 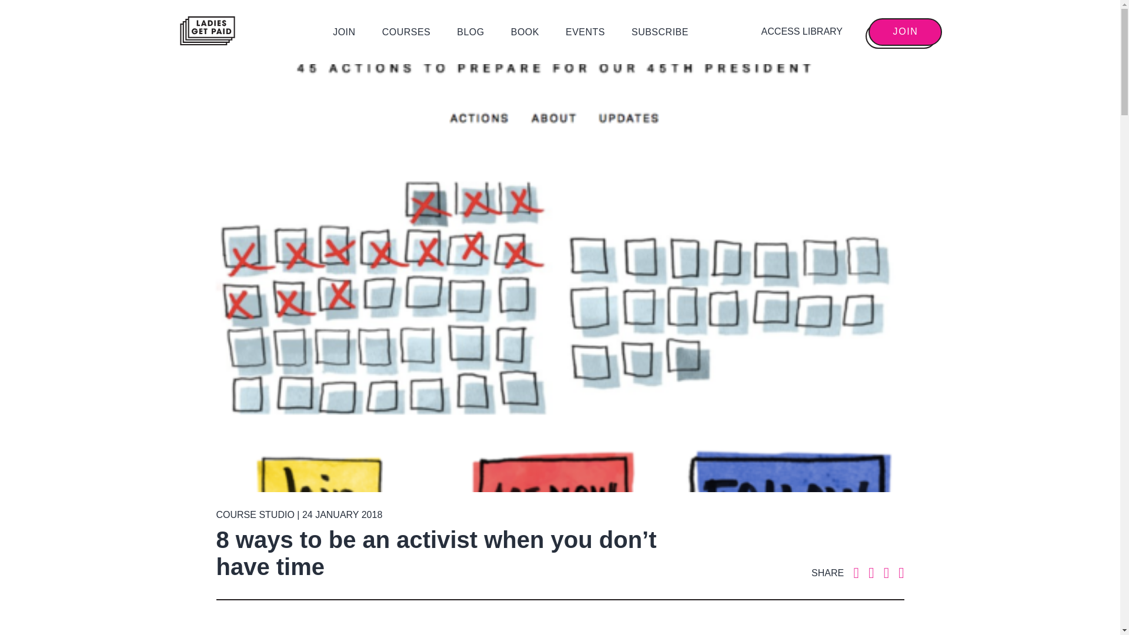 What do you see at coordinates (660, 32) in the screenshot?
I see `SUBSCRIBE` at bounding box center [660, 32].